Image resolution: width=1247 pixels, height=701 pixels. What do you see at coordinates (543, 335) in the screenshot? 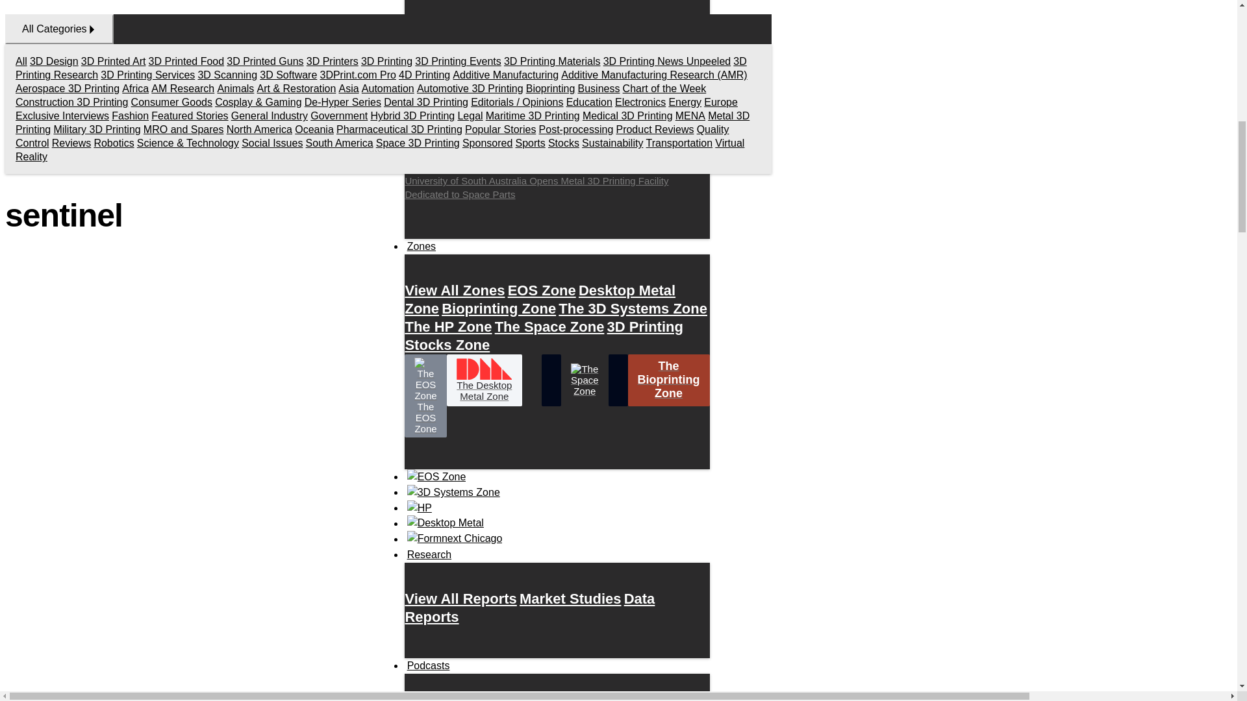
I see `3D Printing Stocks Zone` at bounding box center [543, 335].